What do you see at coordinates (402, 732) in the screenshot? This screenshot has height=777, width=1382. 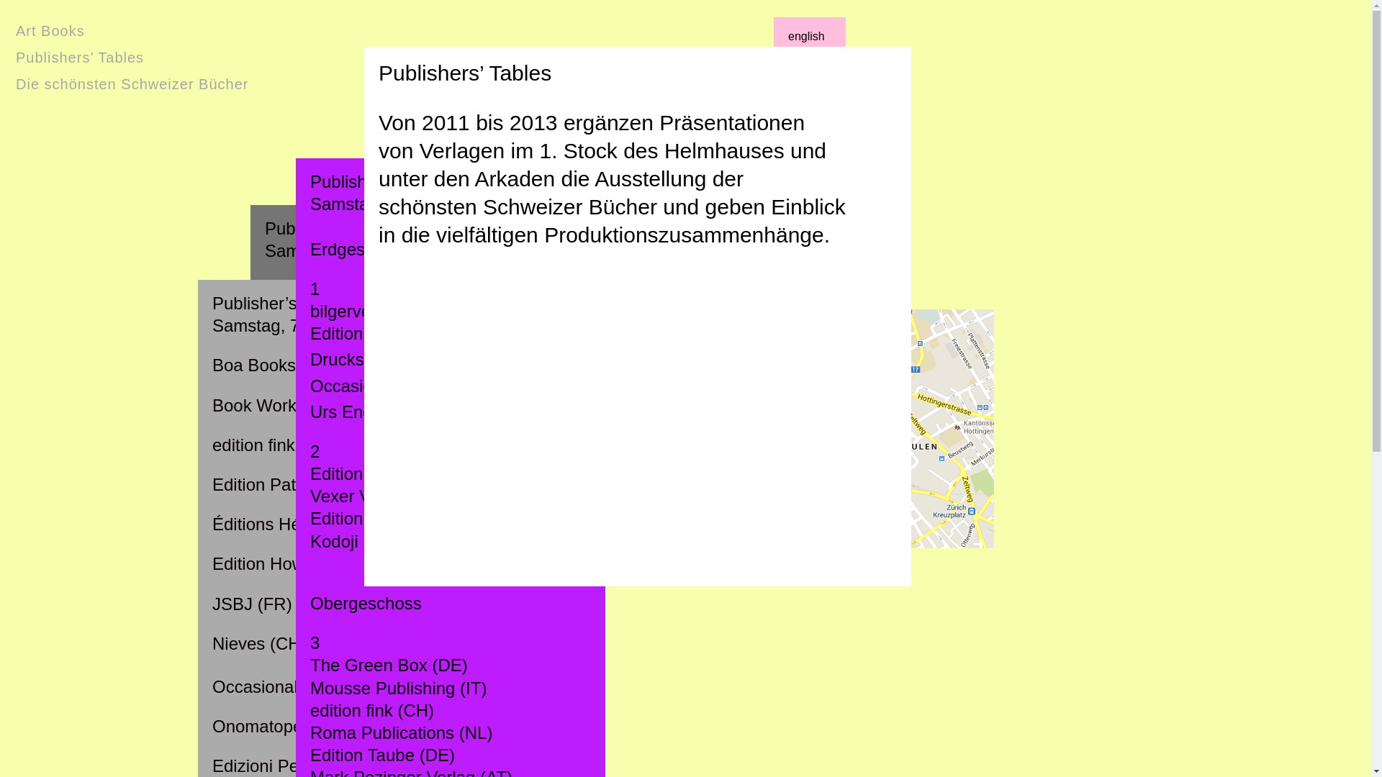 I see `Roma Publications (NL)` at bounding box center [402, 732].